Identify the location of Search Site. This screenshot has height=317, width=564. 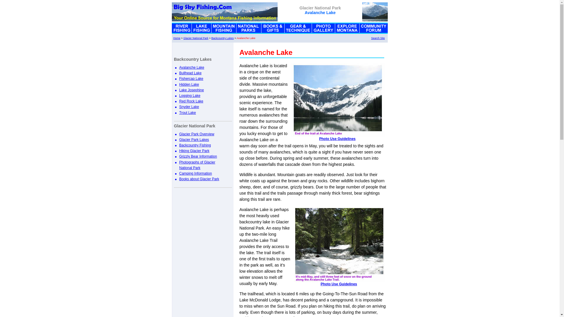
(378, 38).